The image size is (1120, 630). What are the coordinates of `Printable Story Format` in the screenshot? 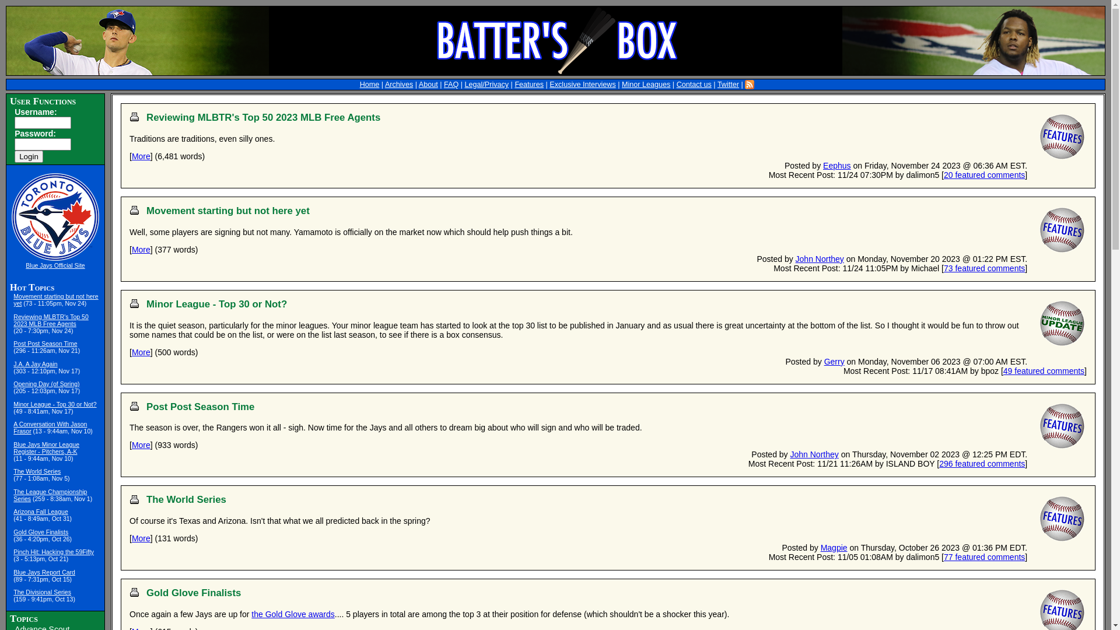 It's located at (134, 210).